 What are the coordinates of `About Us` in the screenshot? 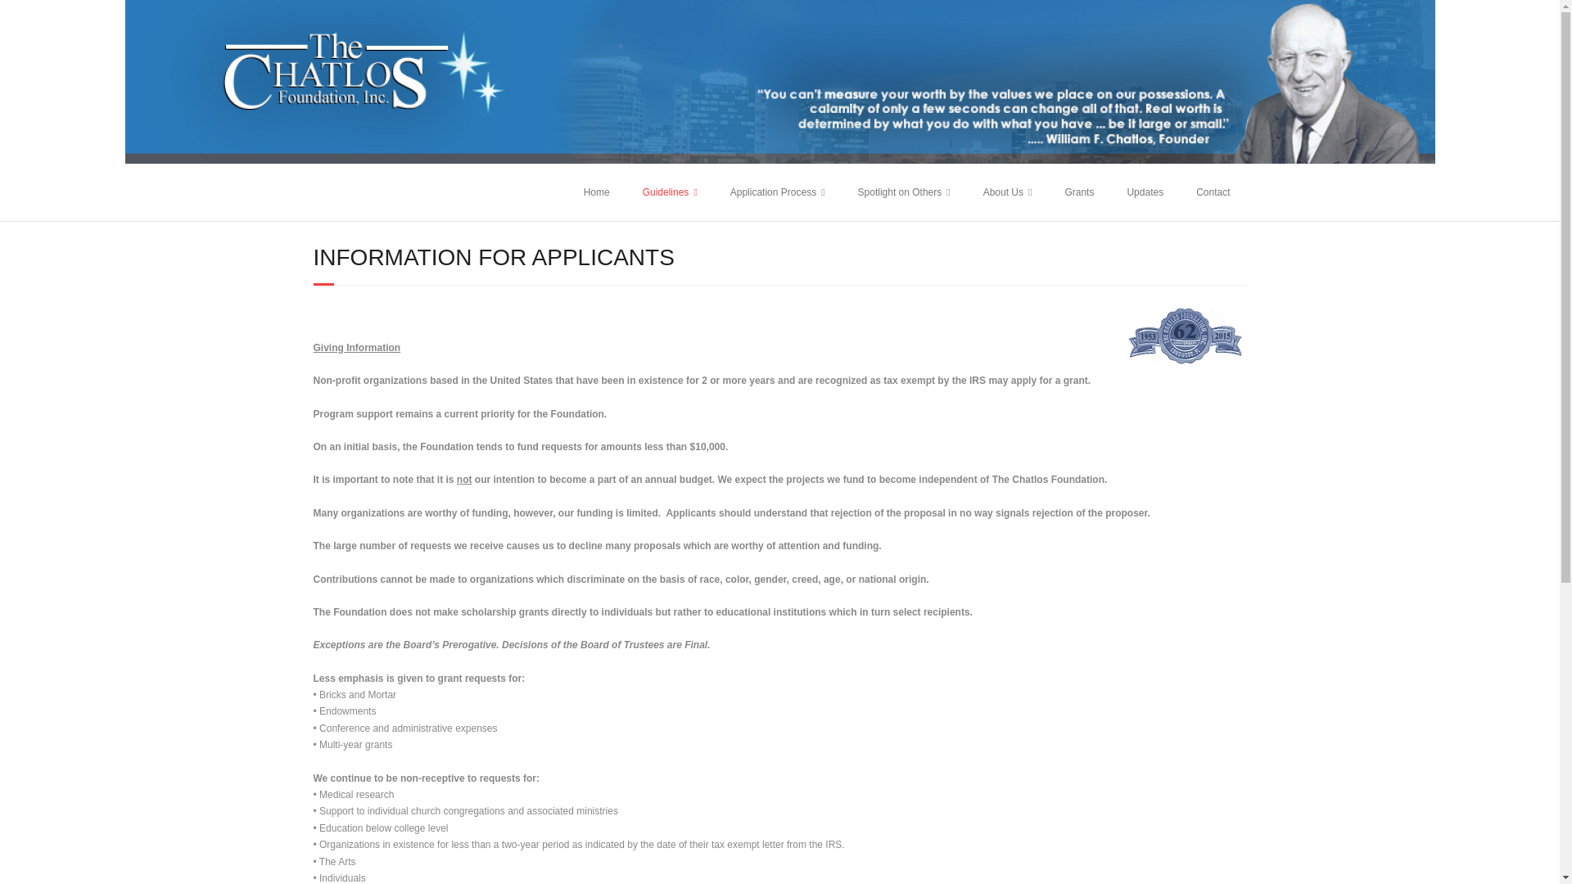 It's located at (1007, 192).